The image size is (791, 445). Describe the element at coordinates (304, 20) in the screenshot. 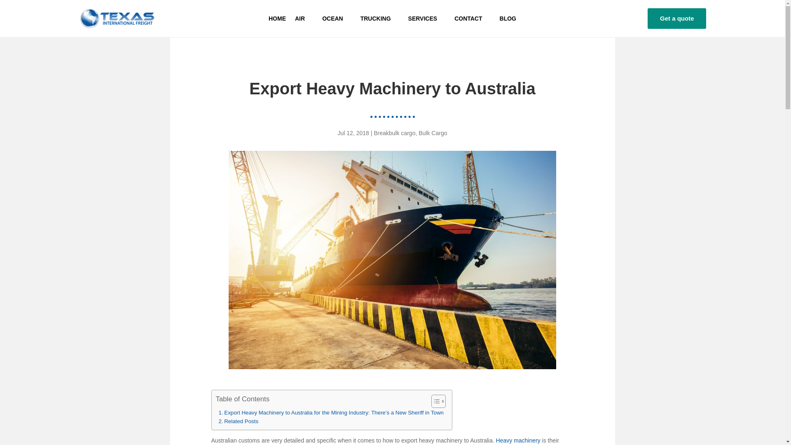

I see `AIR` at that location.